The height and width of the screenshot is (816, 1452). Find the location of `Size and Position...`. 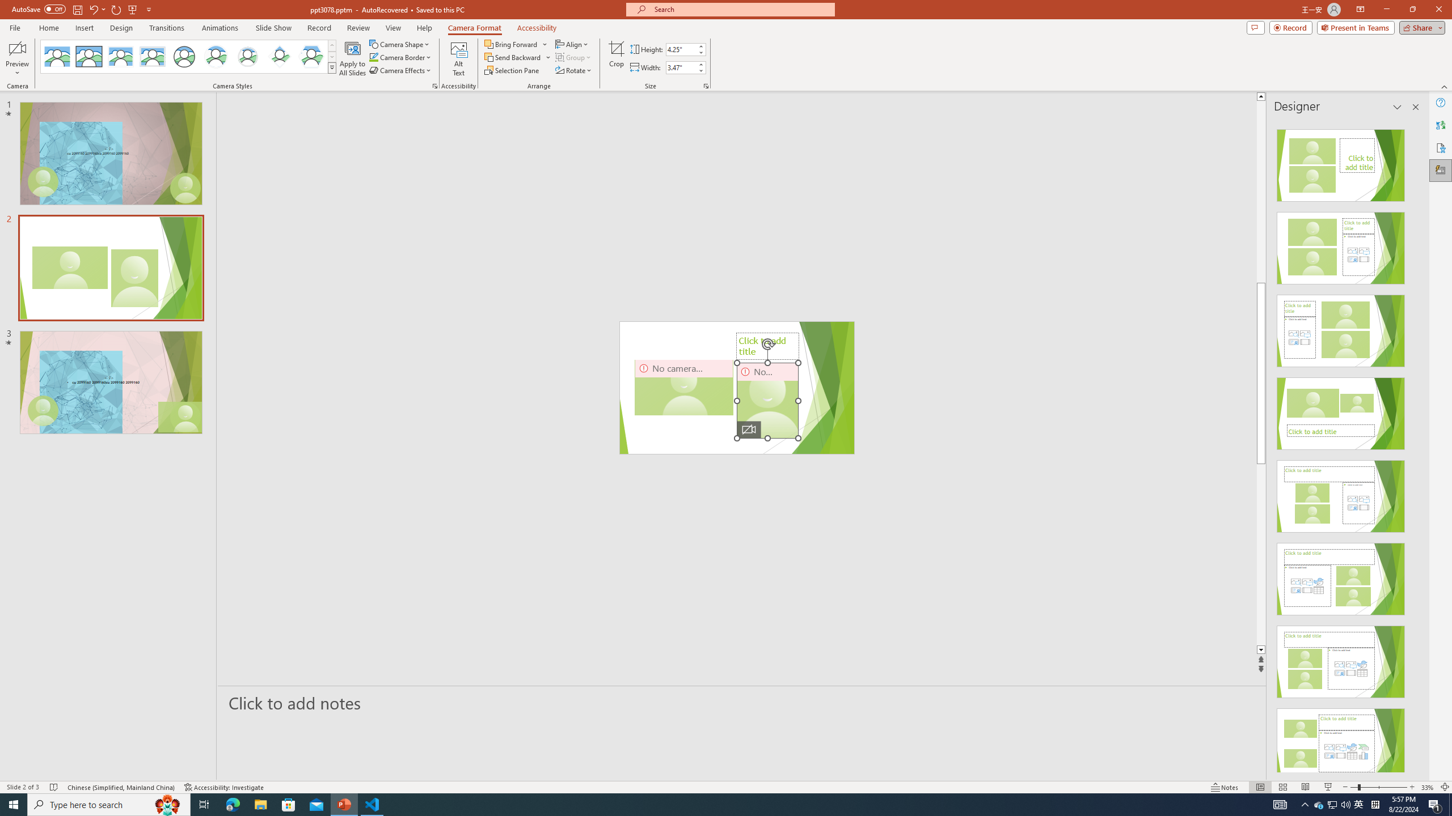

Size and Position... is located at coordinates (706, 86).